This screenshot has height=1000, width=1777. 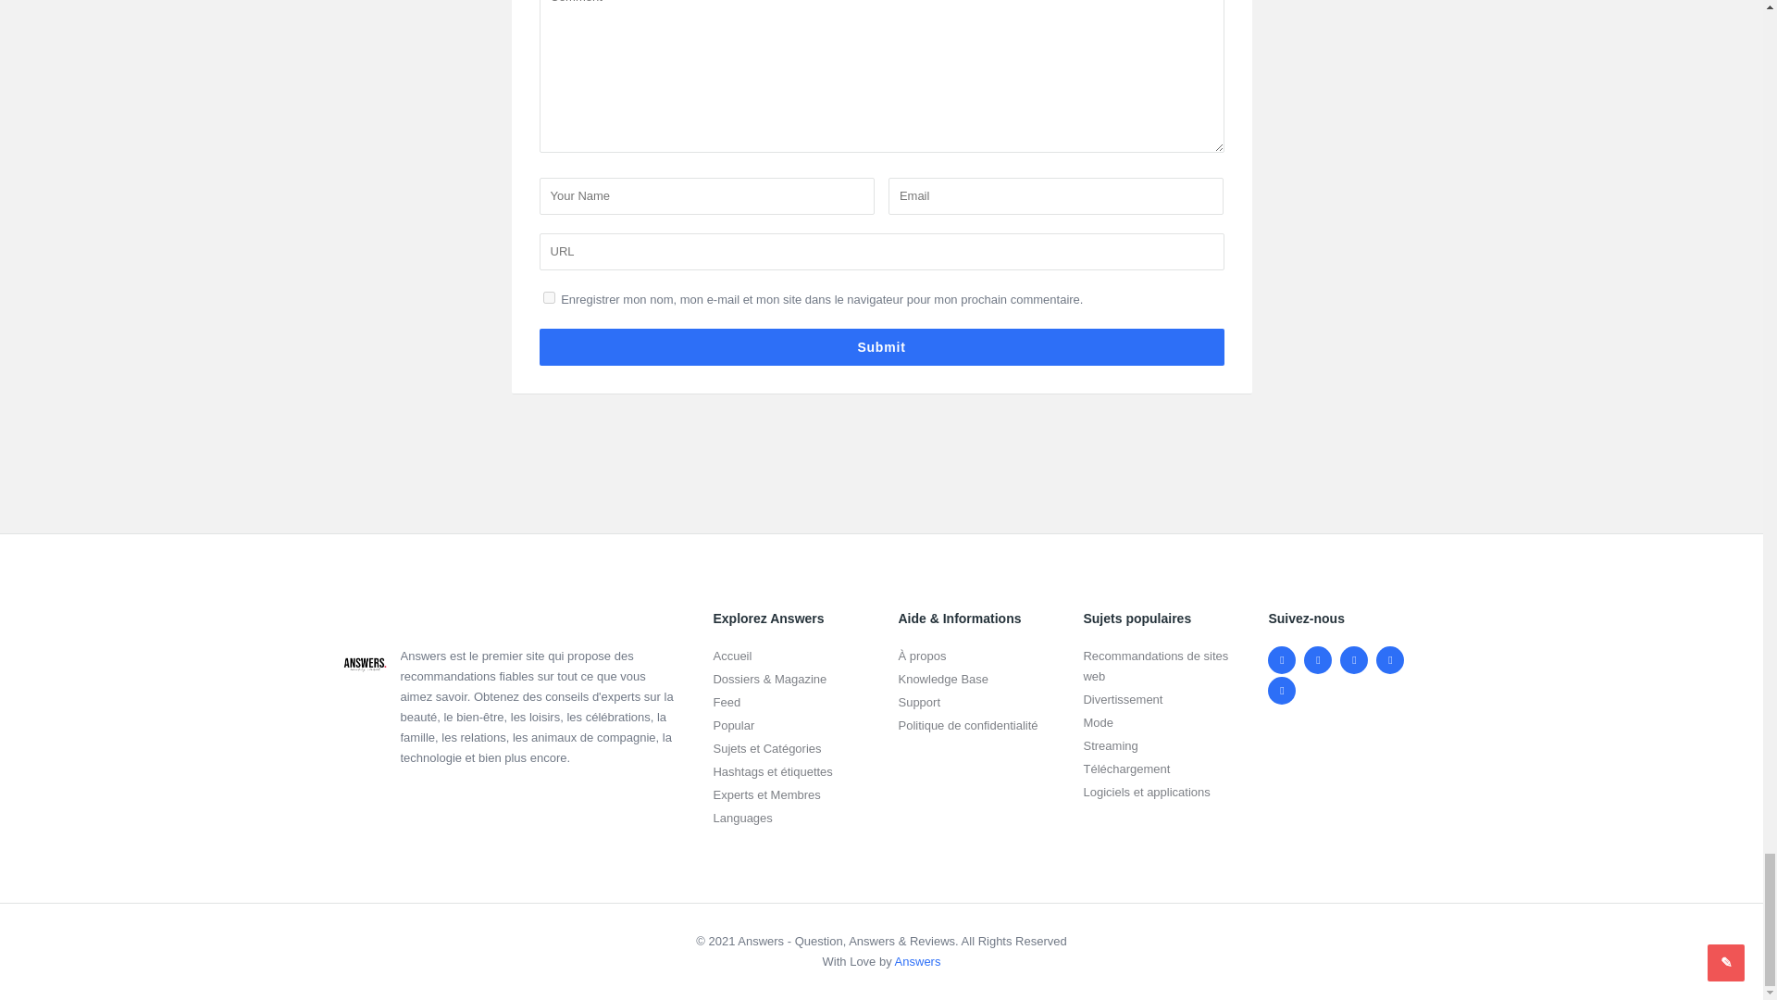 I want to click on Dribbble, so click(x=1389, y=659).